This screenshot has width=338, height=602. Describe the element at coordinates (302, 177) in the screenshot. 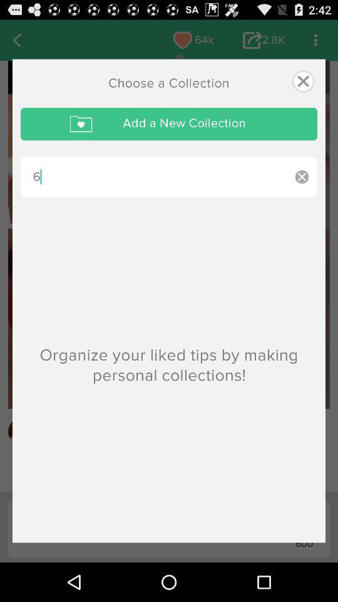

I see `celar field` at that location.